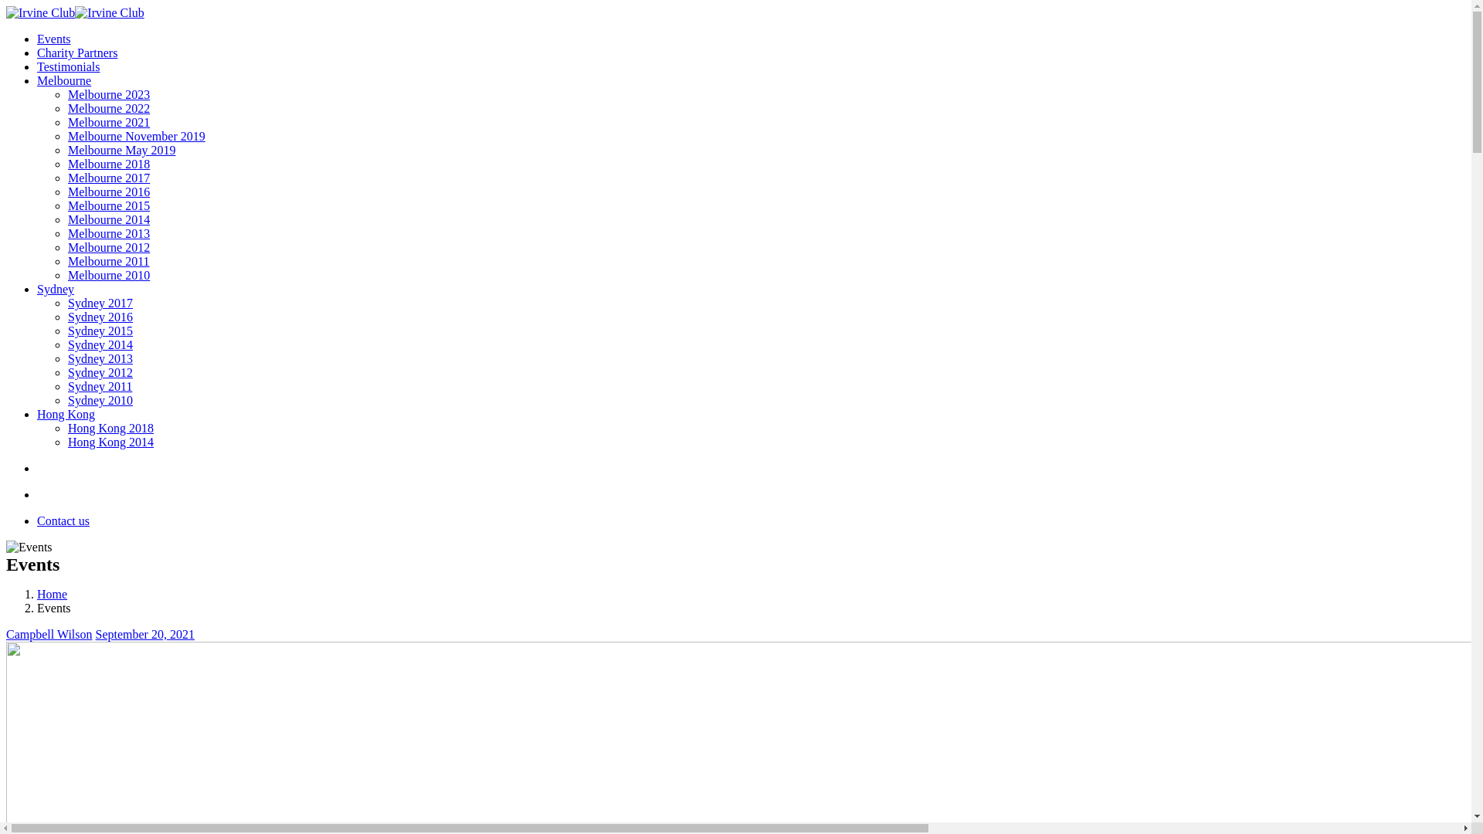 The width and height of the screenshot is (1483, 834). I want to click on Melbourne November 2019, so click(137, 136).